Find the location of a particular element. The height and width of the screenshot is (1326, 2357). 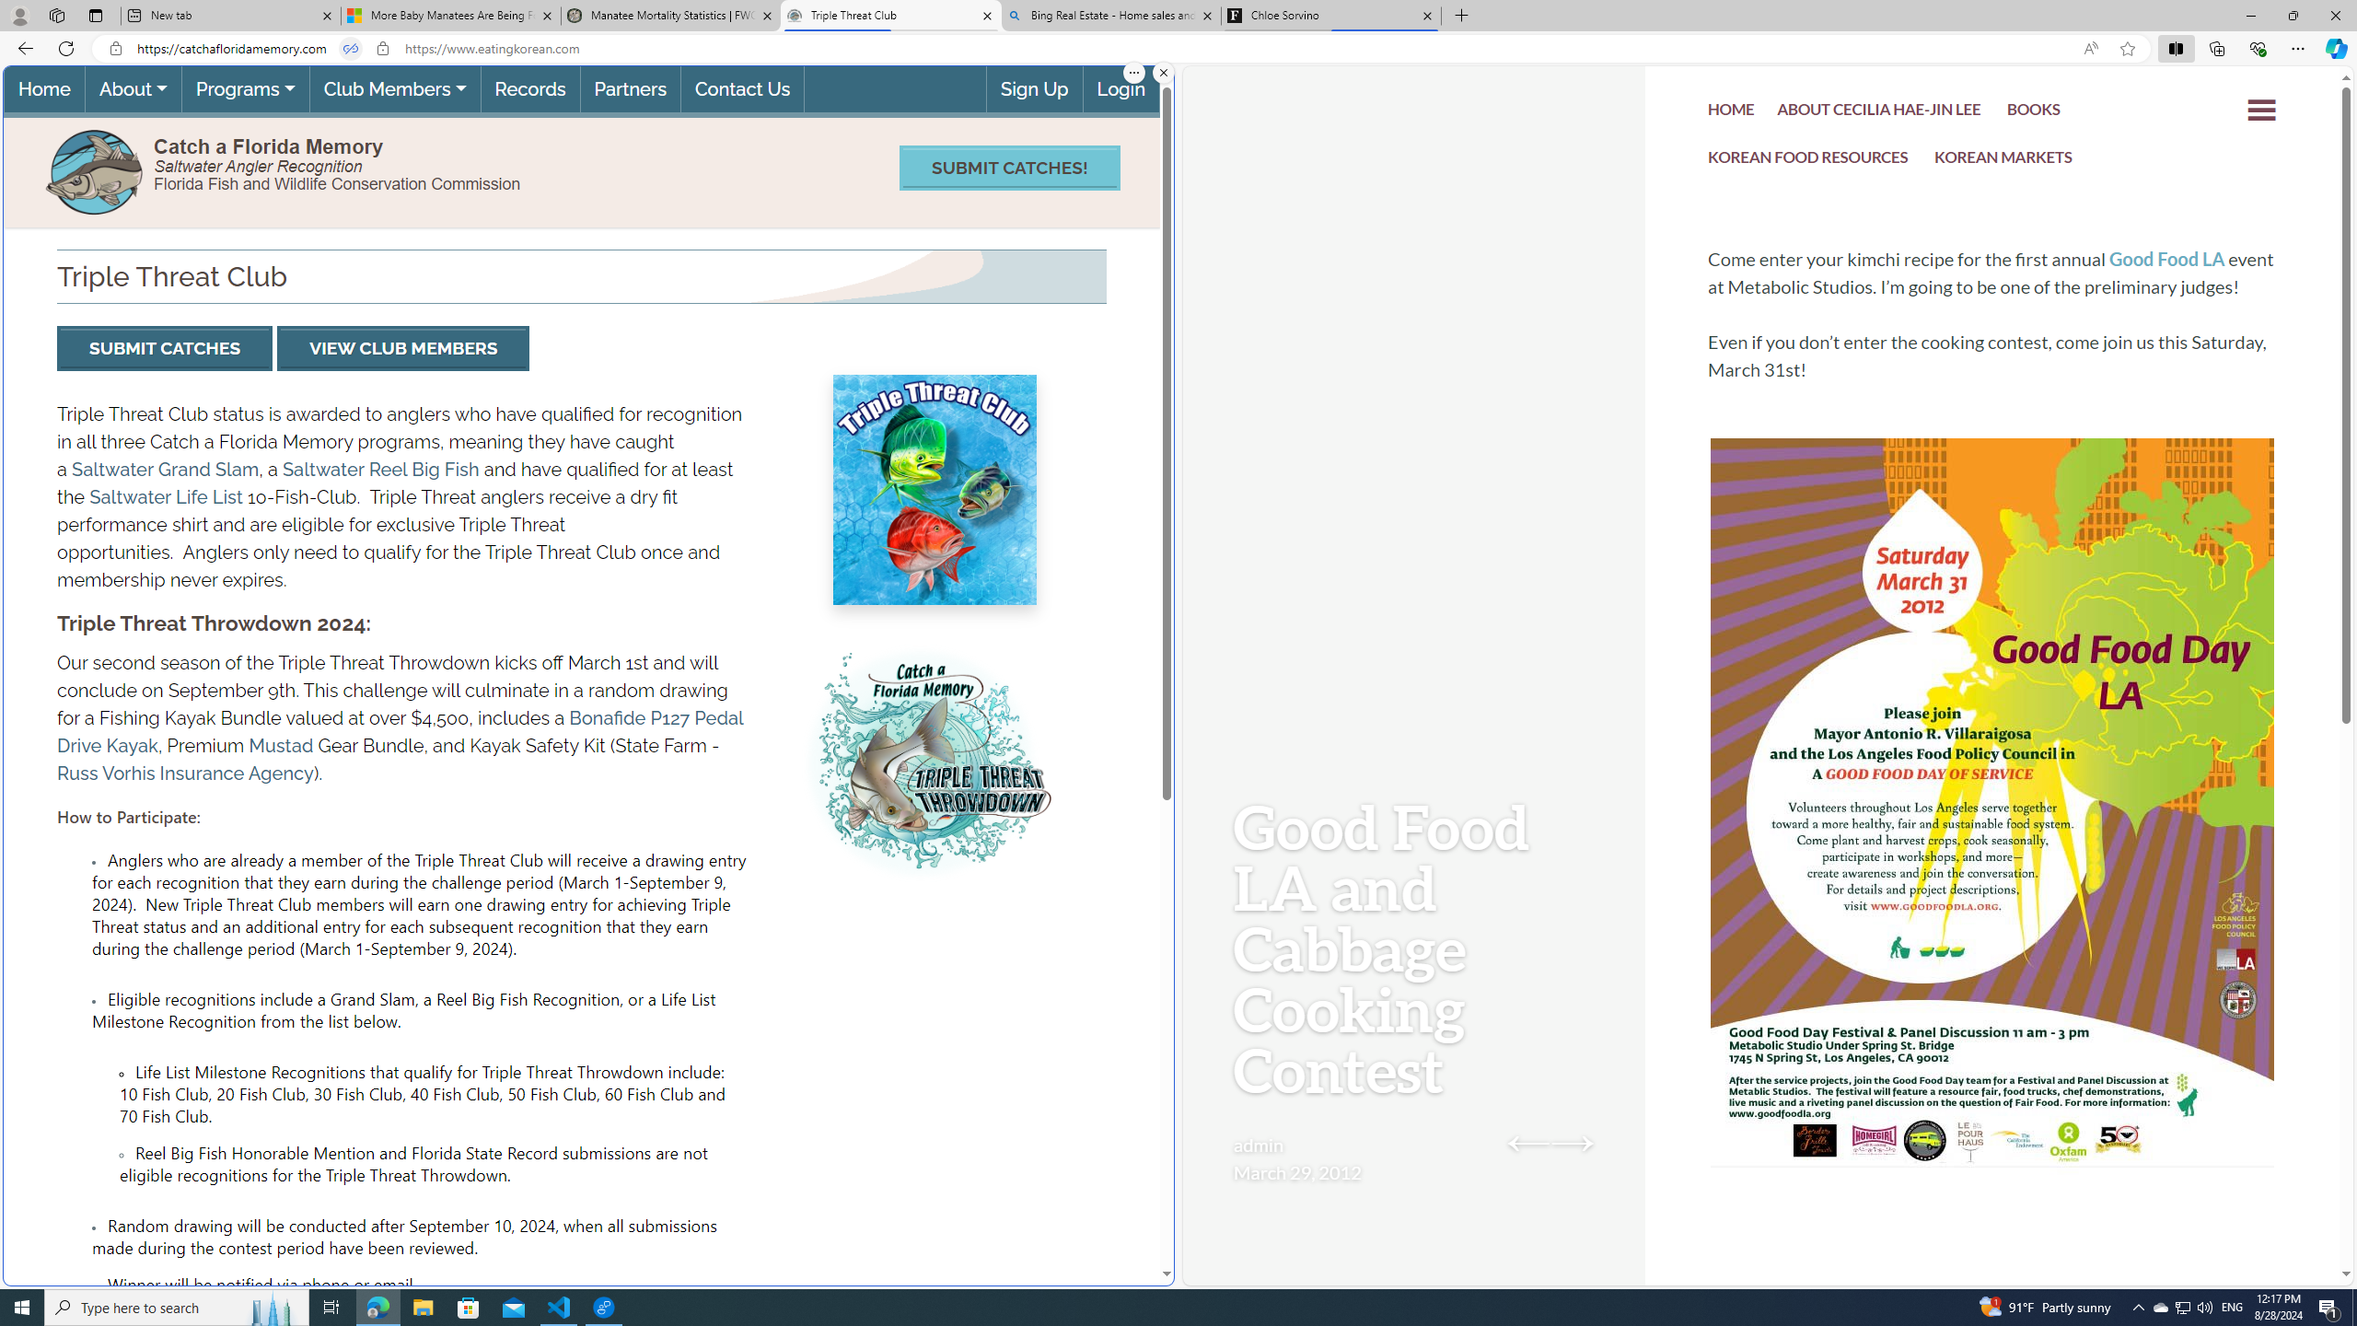

Address and search bar is located at coordinates (1103, 49).